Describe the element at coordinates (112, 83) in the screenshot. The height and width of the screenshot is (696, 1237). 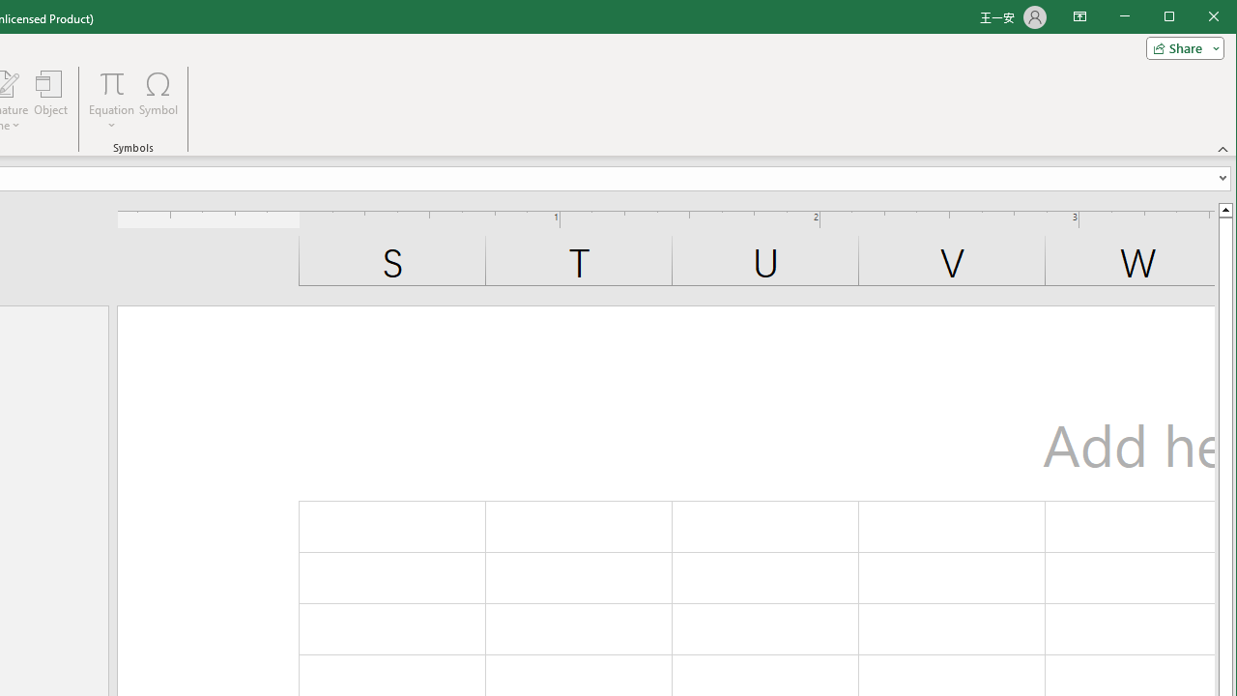
I see `Equation` at that location.